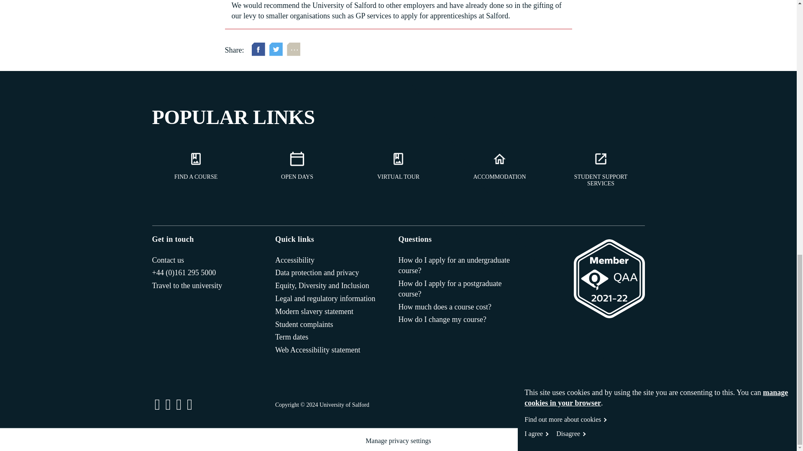  I want to click on Student Complaints, so click(304, 324).